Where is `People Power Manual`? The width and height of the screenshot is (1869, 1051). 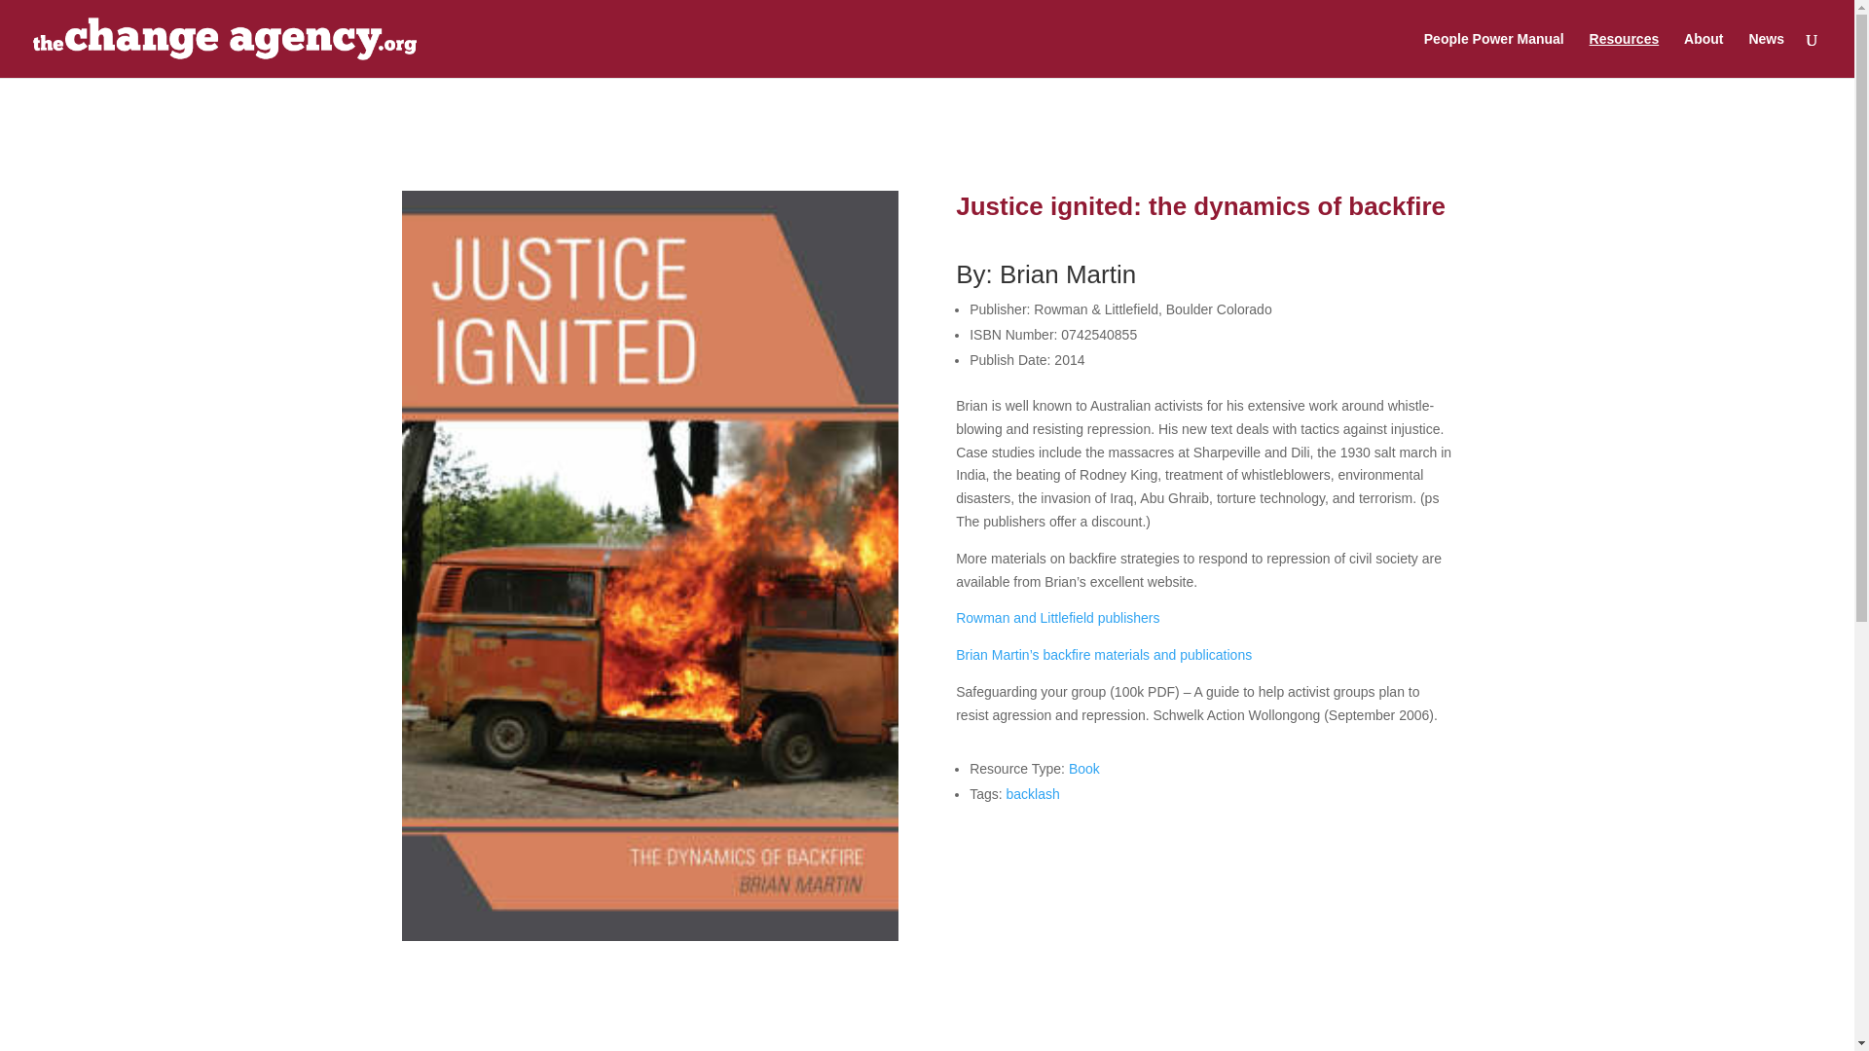
People Power Manual is located at coordinates (1494, 54).